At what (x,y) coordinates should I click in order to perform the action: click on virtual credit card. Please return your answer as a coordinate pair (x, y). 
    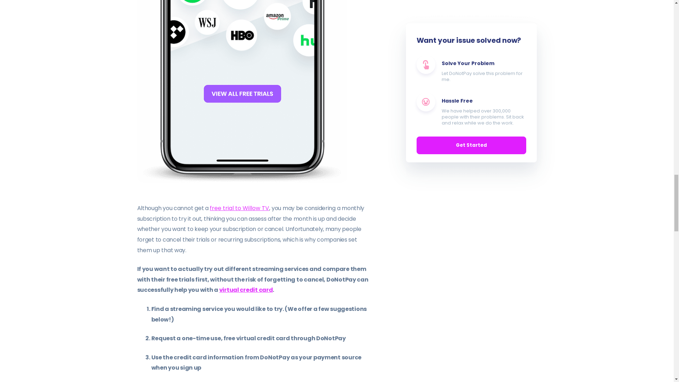
    Looking at the image, I should click on (246, 289).